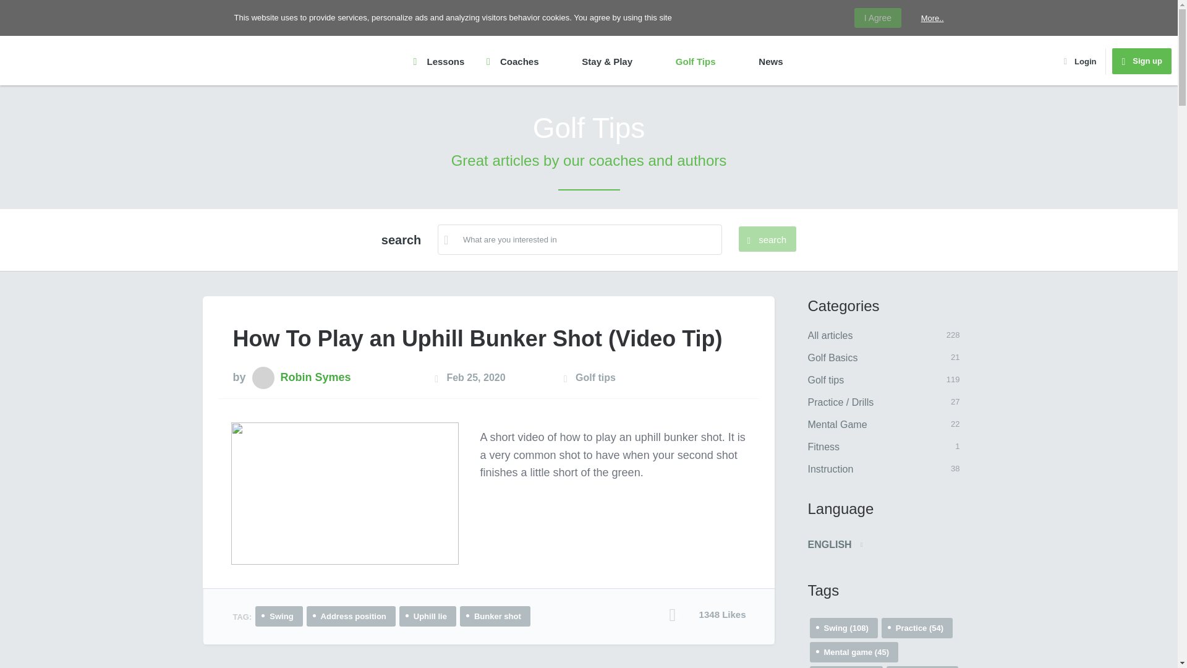 This screenshot has height=668, width=1187. What do you see at coordinates (91, 61) in the screenshot?
I see `search` at bounding box center [91, 61].